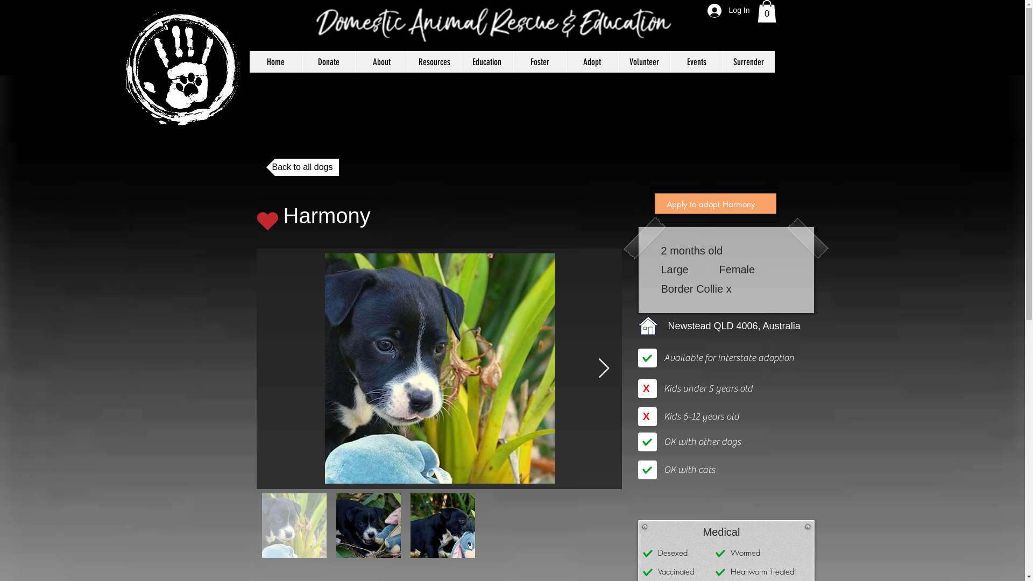 Image resolution: width=1033 pixels, height=581 pixels. Describe the element at coordinates (434, 62) in the screenshot. I see `Resources` at that location.